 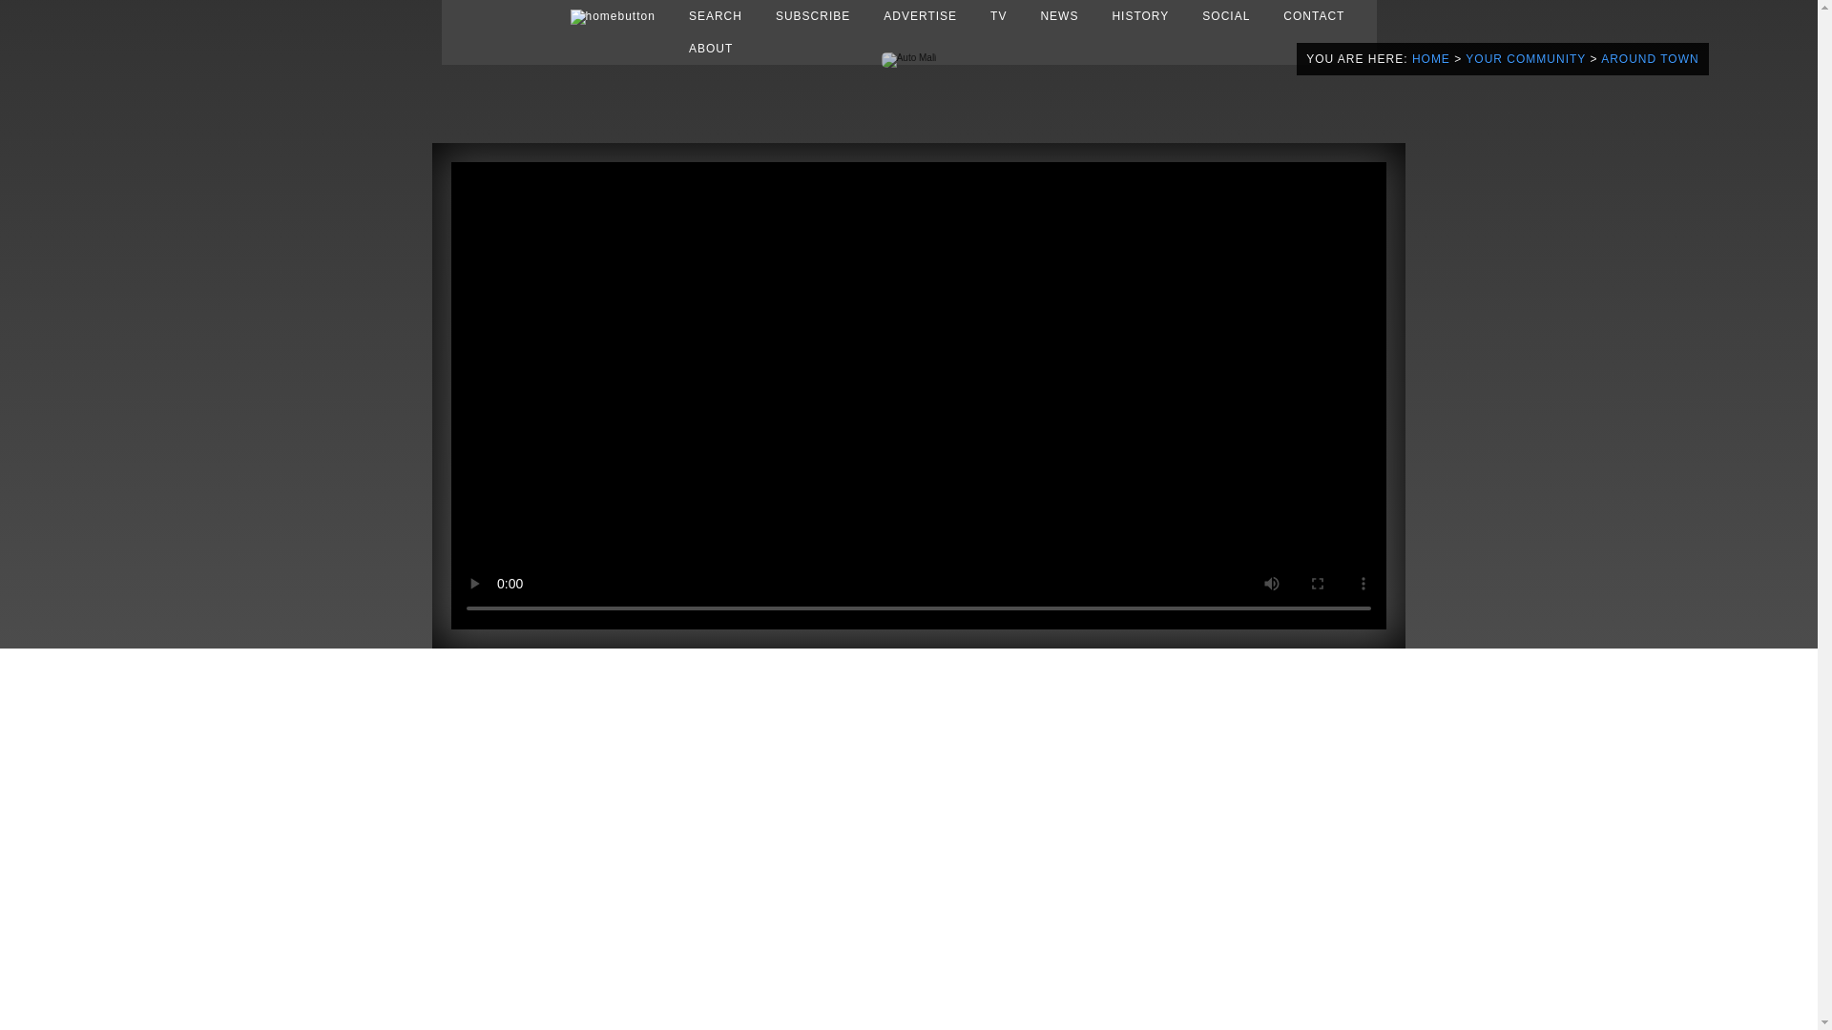 What do you see at coordinates (908, 57) in the screenshot?
I see `Auto Mall` at bounding box center [908, 57].